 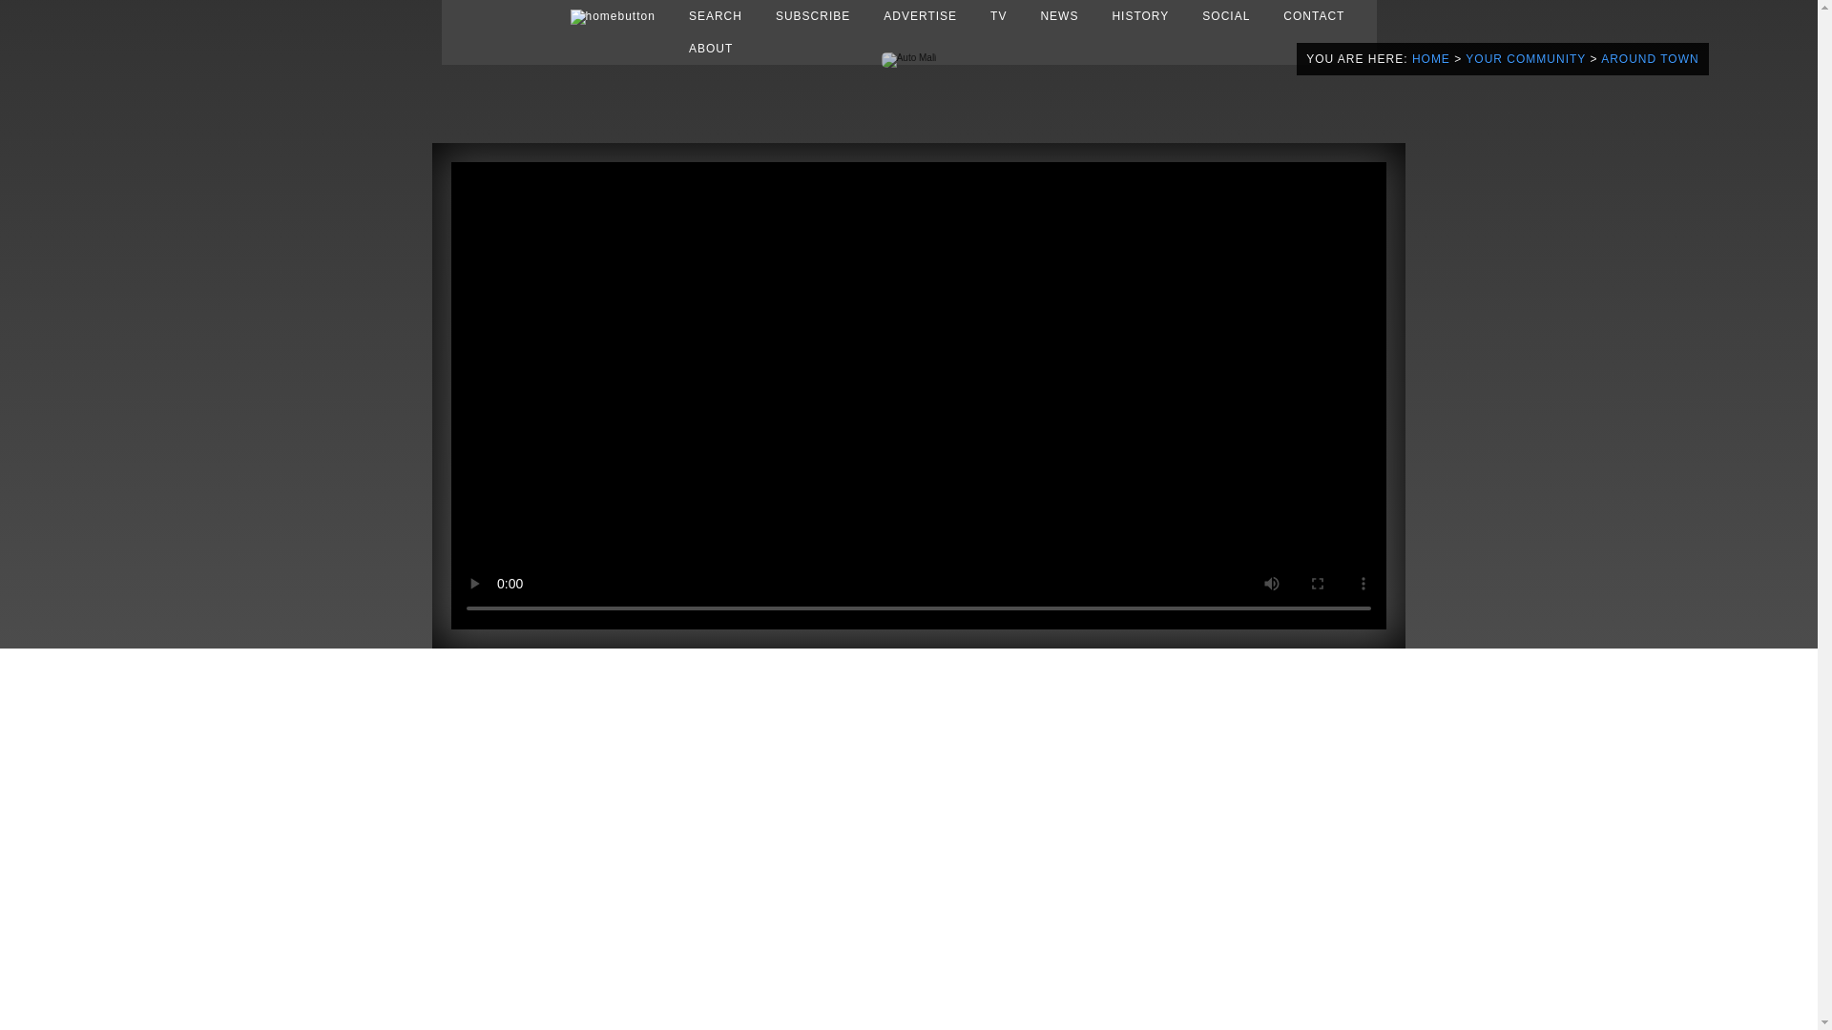 What do you see at coordinates (908, 57) in the screenshot?
I see `Auto Mall` at bounding box center [908, 57].